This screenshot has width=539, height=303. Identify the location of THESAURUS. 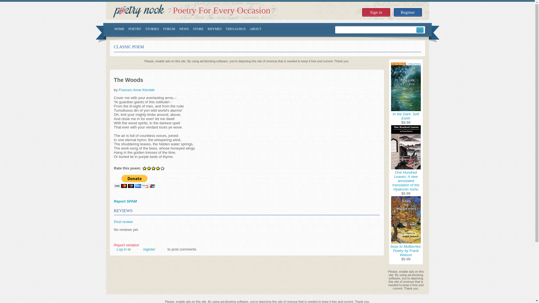
(236, 30).